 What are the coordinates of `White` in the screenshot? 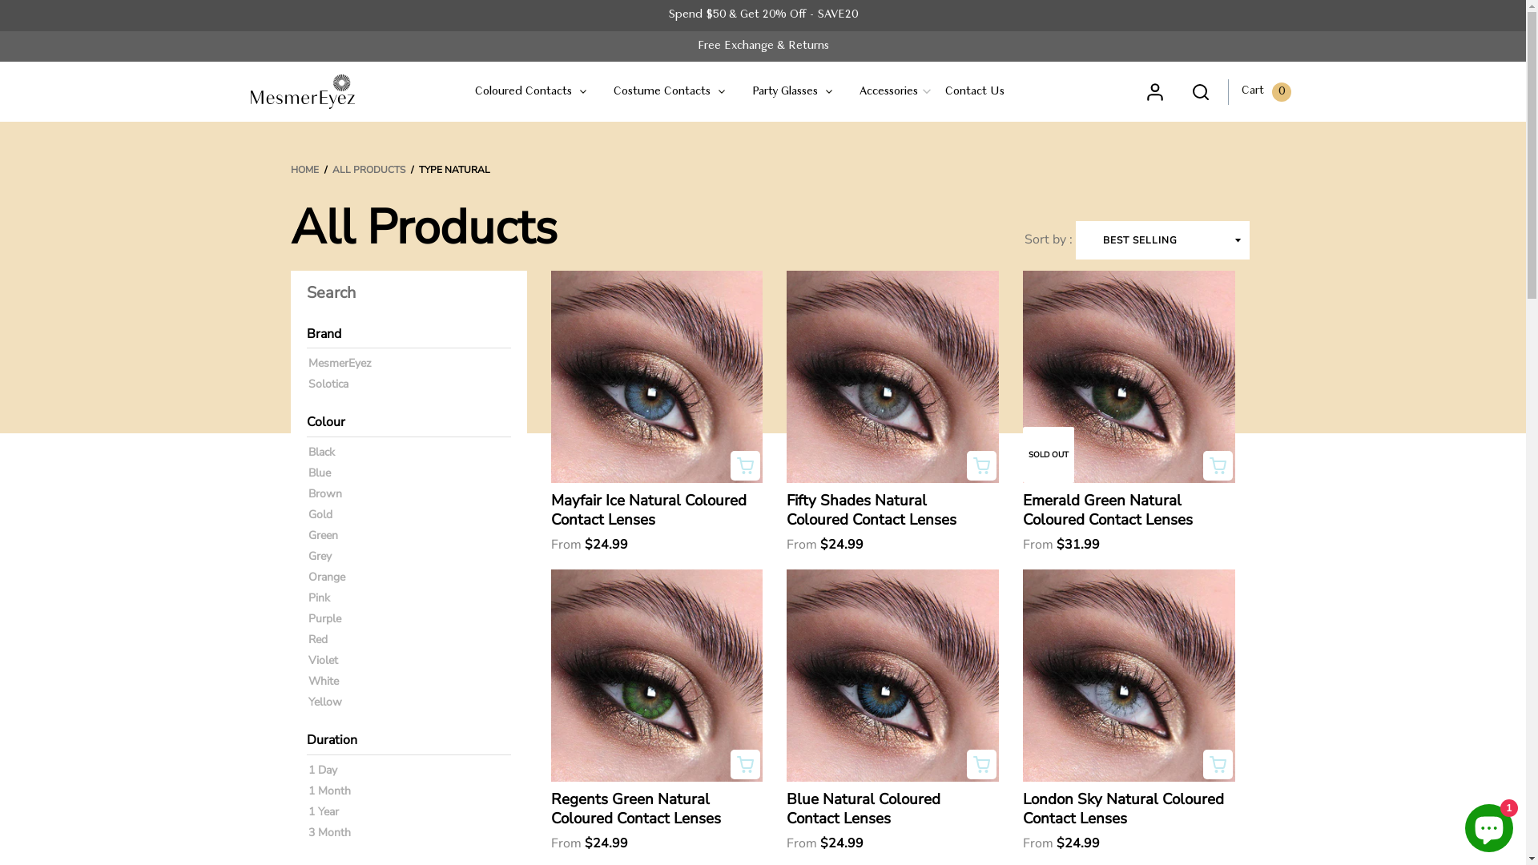 It's located at (323, 681).